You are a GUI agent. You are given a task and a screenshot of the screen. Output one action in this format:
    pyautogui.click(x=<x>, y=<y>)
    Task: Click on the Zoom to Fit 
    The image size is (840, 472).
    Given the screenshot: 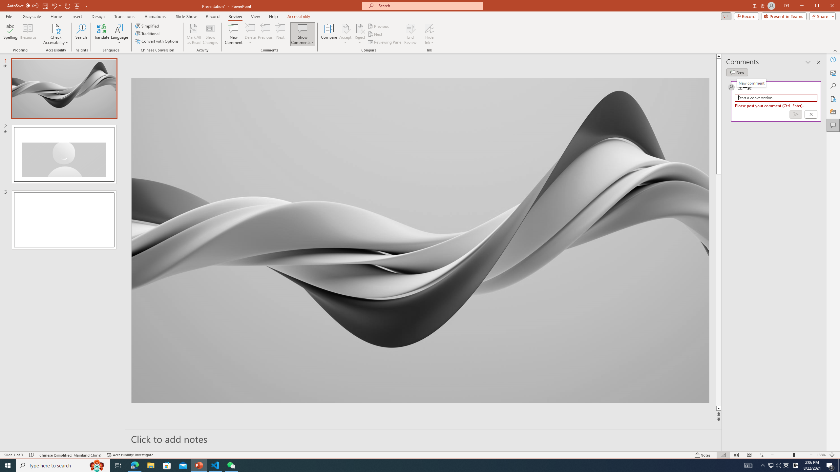 What is the action you would take?
    pyautogui.click(x=832, y=455)
    